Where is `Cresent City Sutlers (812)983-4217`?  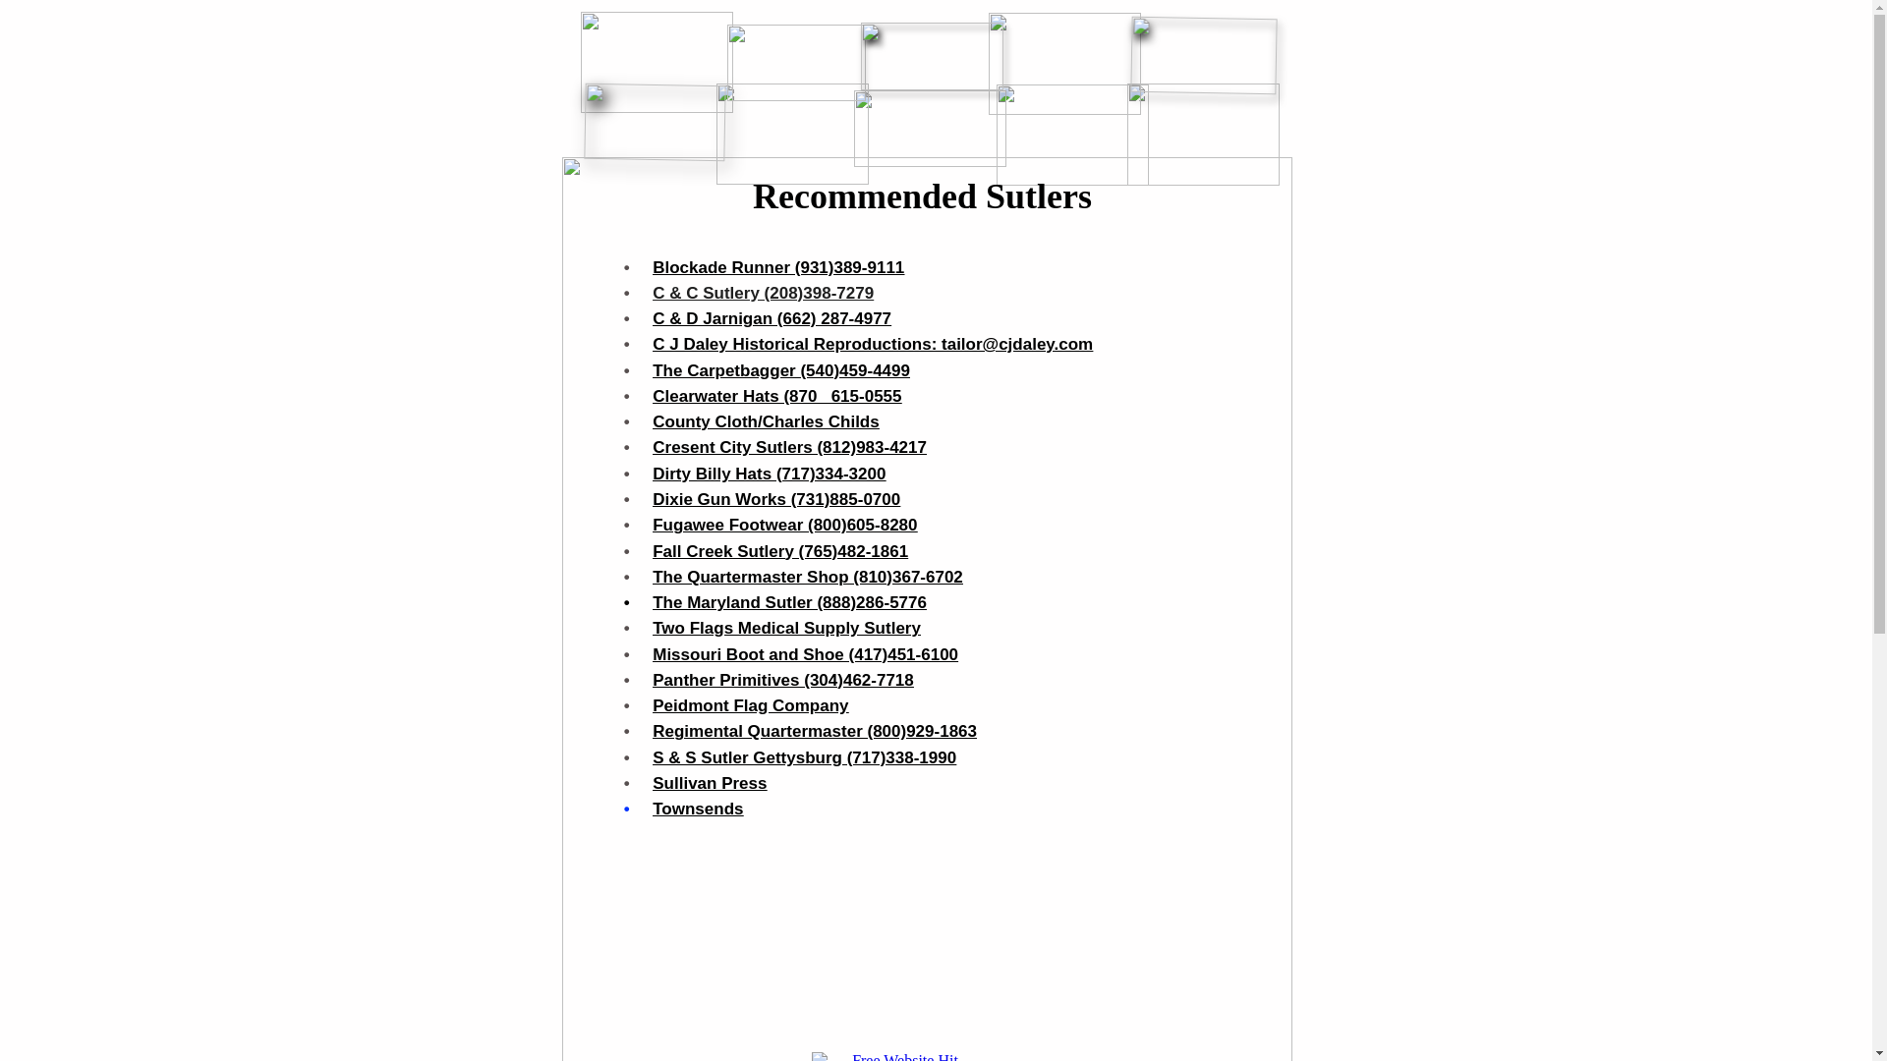
Cresent City Sutlers (812)983-4217 is located at coordinates (790, 448).